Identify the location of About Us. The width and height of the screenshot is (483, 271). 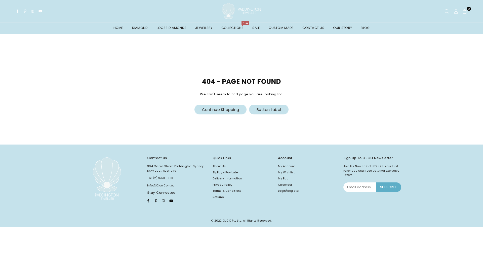
(219, 166).